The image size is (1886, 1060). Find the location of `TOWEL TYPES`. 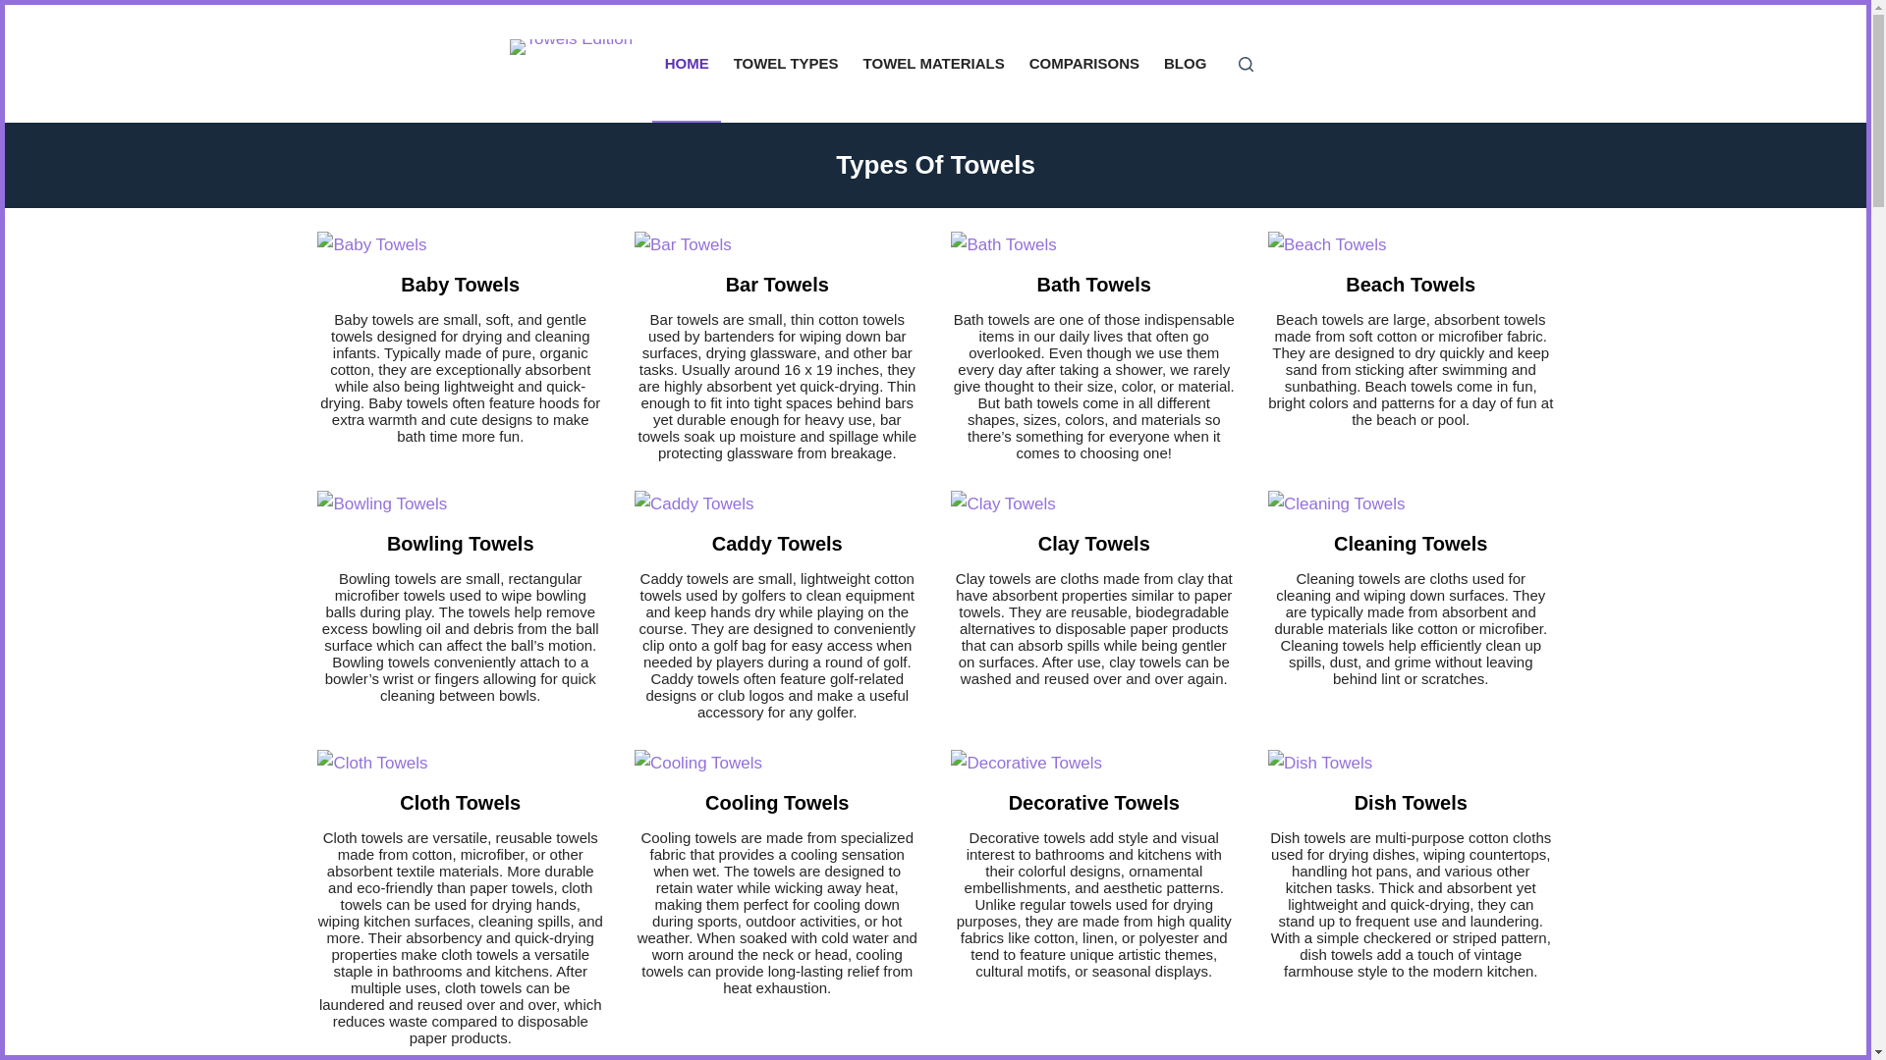

TOWEL TYPES is located at coordinates (785, 64).